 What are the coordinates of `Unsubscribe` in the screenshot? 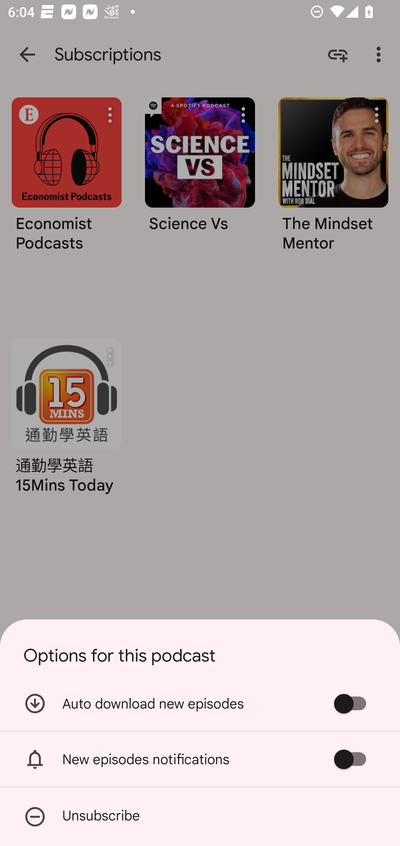 It's located at (200, 817).